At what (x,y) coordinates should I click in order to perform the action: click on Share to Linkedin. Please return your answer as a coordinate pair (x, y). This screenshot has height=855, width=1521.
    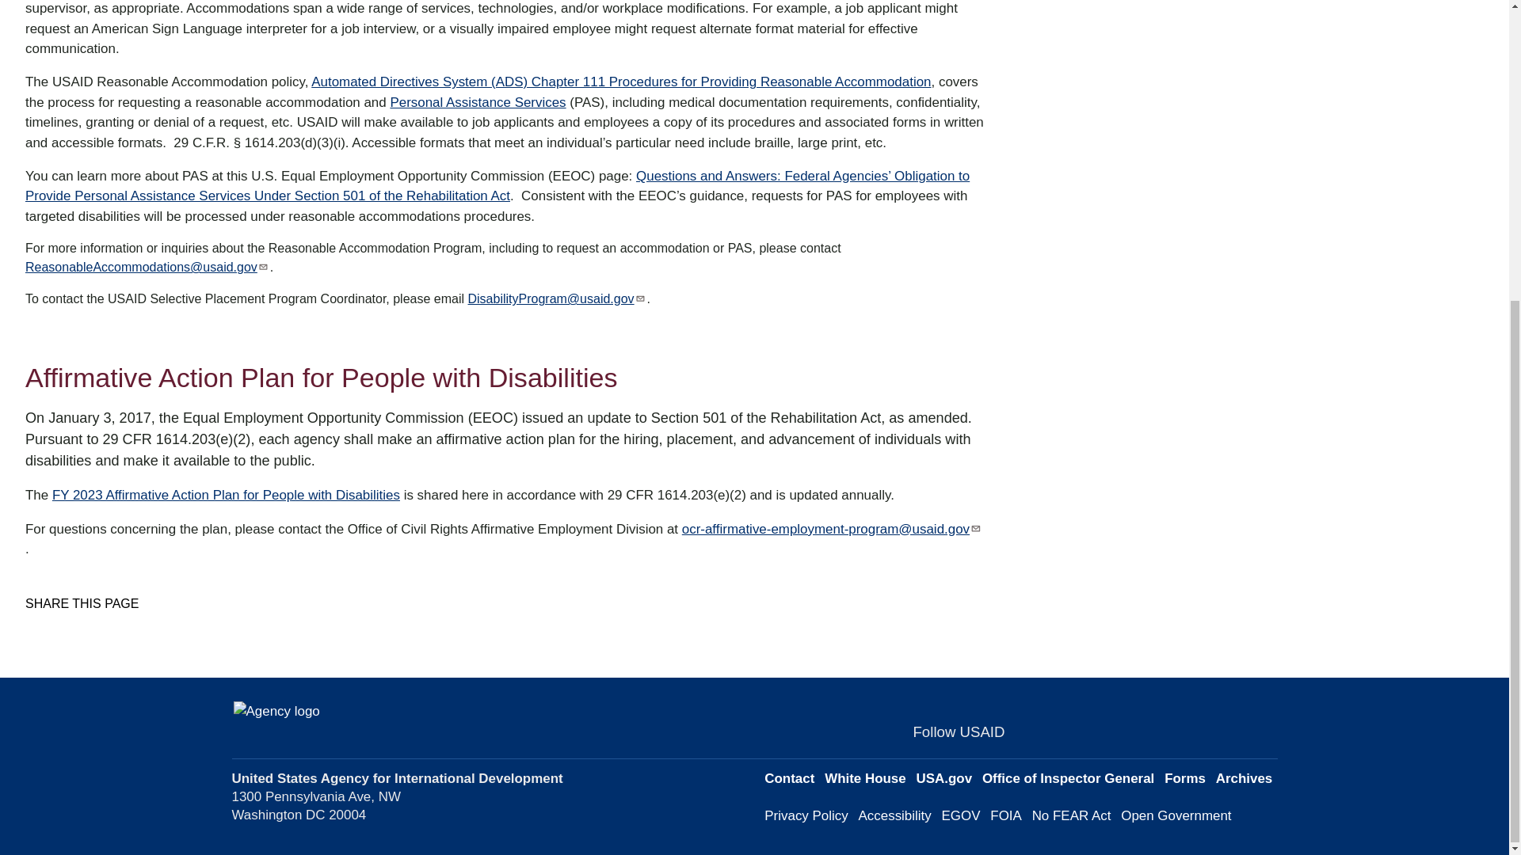
    Looking at the image, I should click on (81, 632).